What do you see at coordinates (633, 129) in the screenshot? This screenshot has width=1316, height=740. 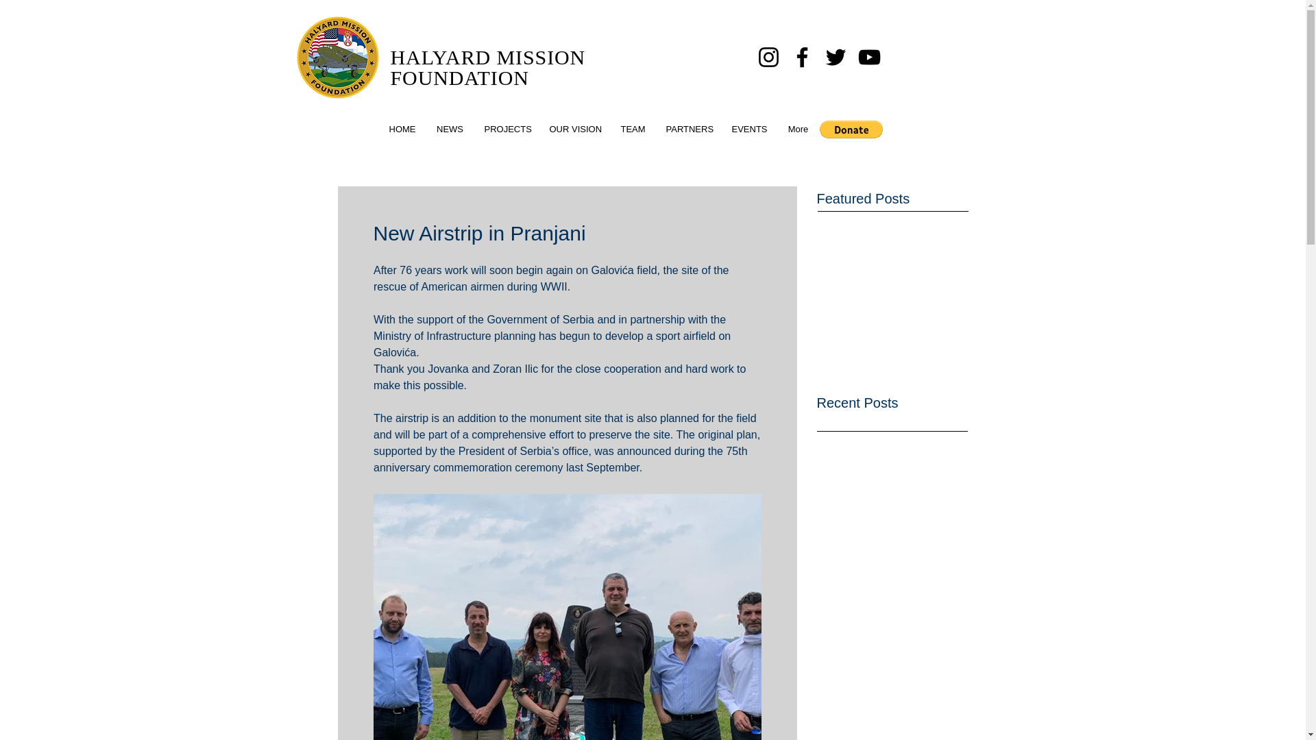 I see `TEAM` at bounding box center [633, 129].